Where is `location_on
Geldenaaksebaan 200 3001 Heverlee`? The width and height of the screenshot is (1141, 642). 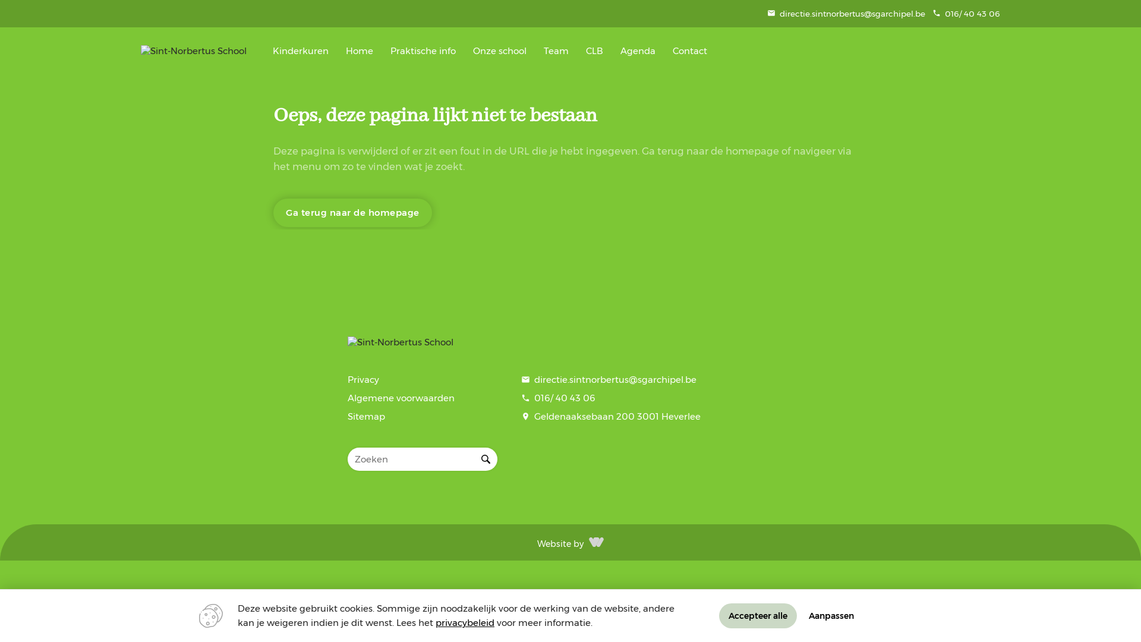
location_on
Geldenaaksebaan 200 3001 Heverlee is located at coordinates (611, 420).